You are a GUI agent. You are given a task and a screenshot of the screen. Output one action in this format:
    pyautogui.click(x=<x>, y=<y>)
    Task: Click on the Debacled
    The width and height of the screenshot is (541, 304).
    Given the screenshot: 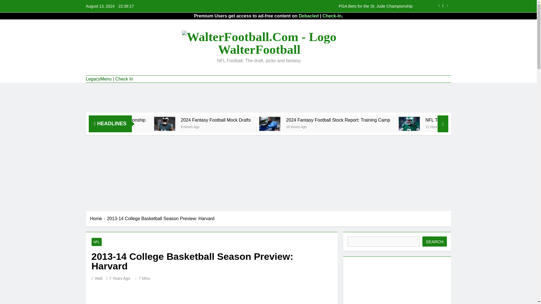 What is the action you would take?
    pyautogui.click(x=308, y=16)
    